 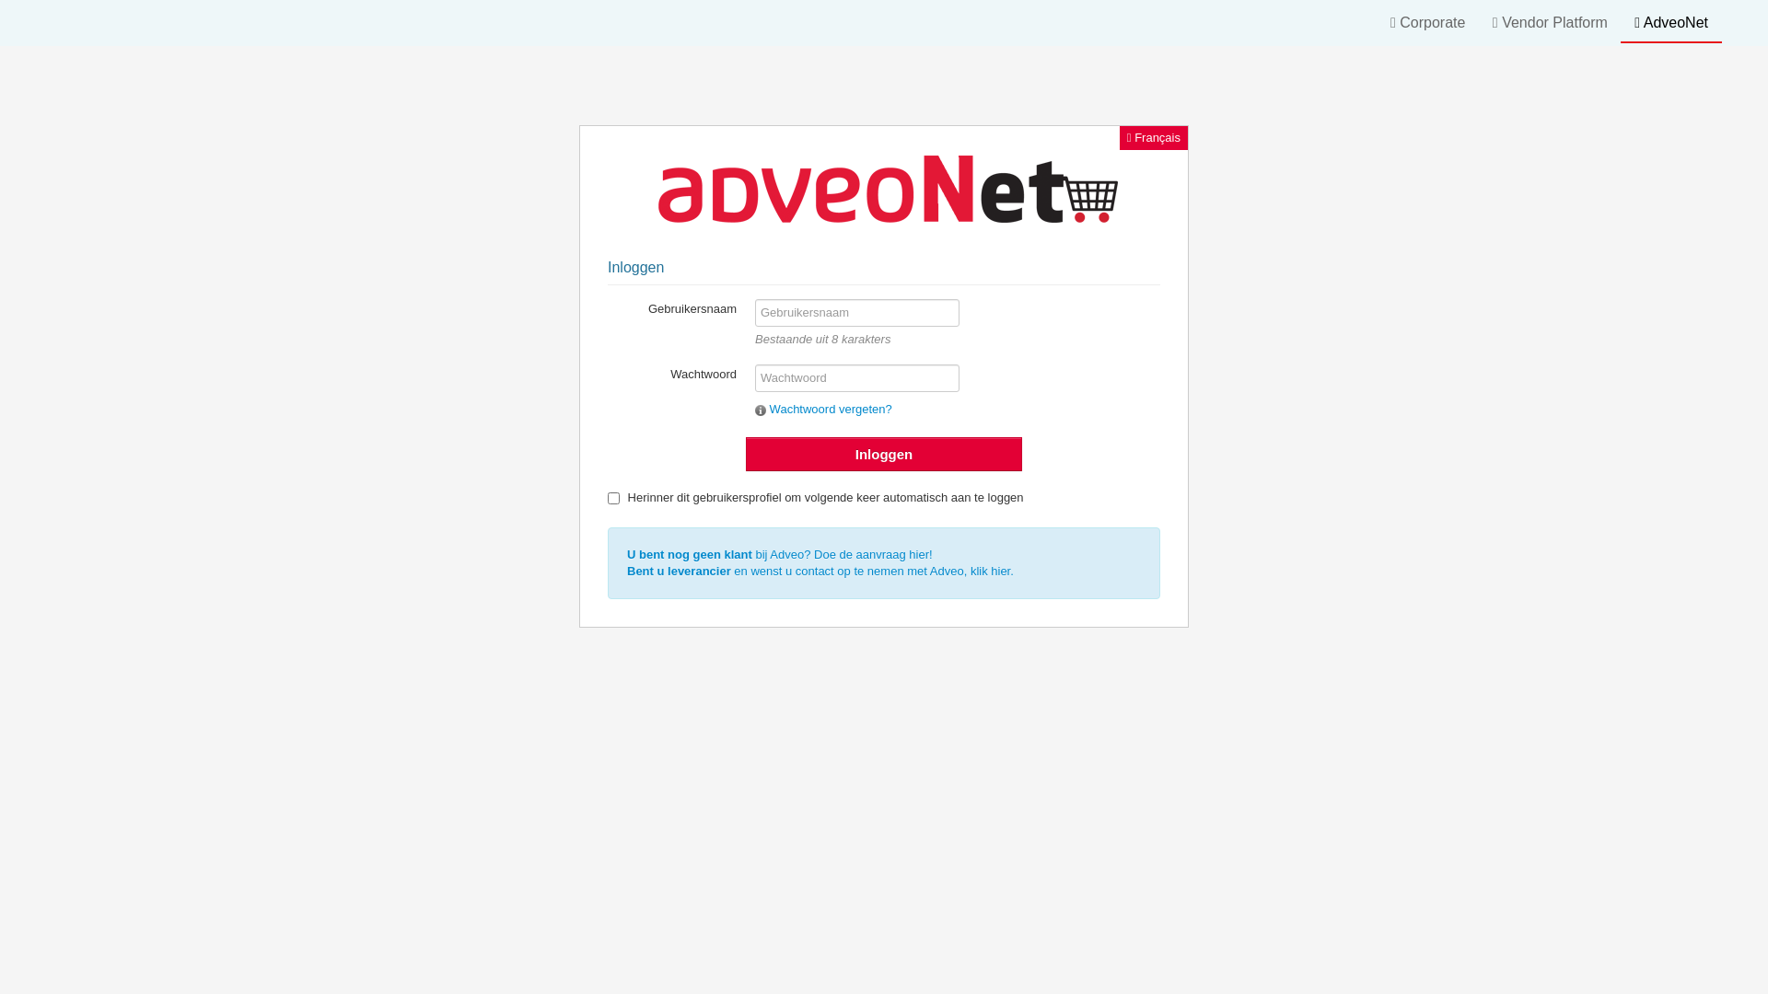 I want to click on Wachtwoord vergeten?, so click(x=761, y=410).